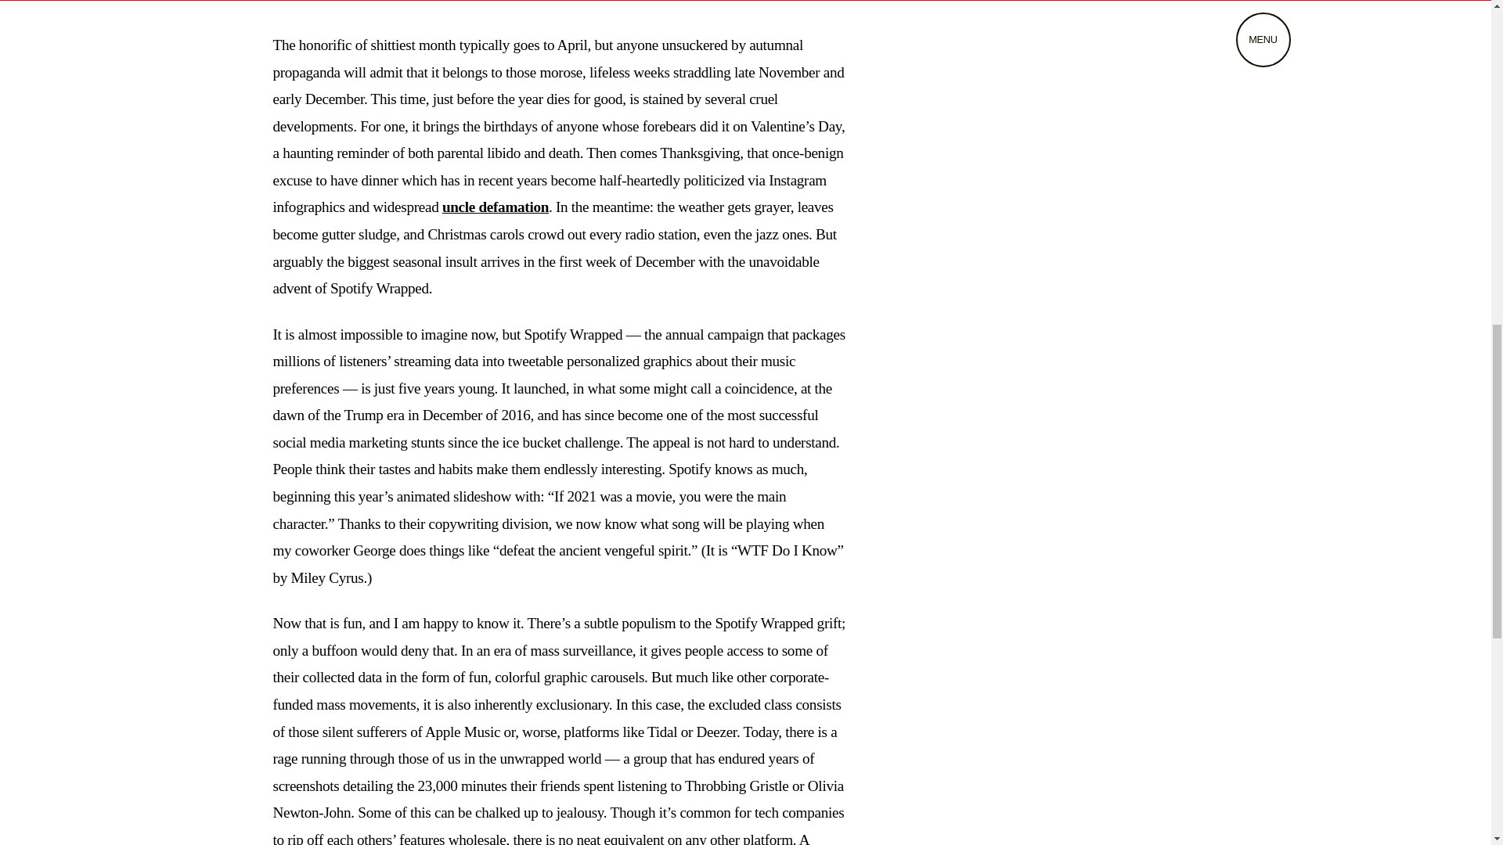  I want to click on uncle defamation, so click(495, 207).